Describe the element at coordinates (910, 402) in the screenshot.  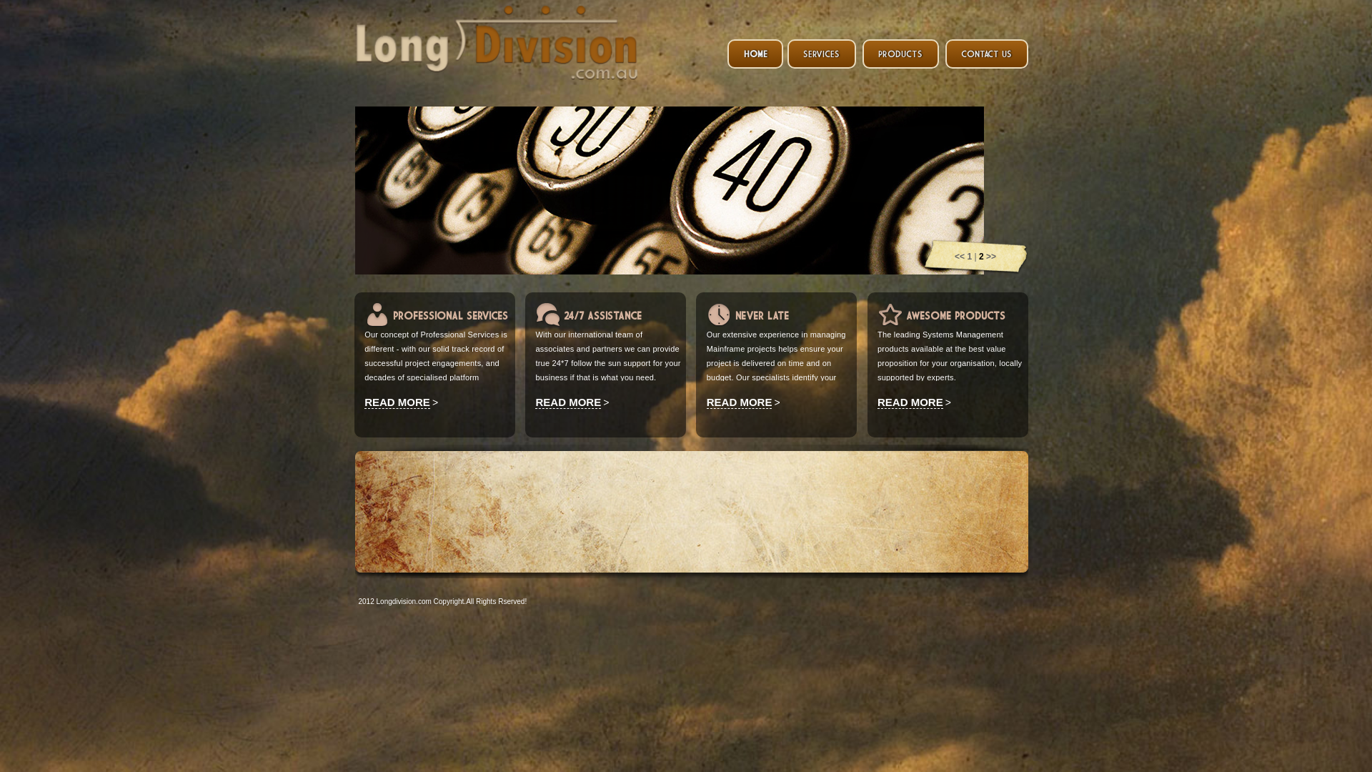
I see `READ MORE` at that location.